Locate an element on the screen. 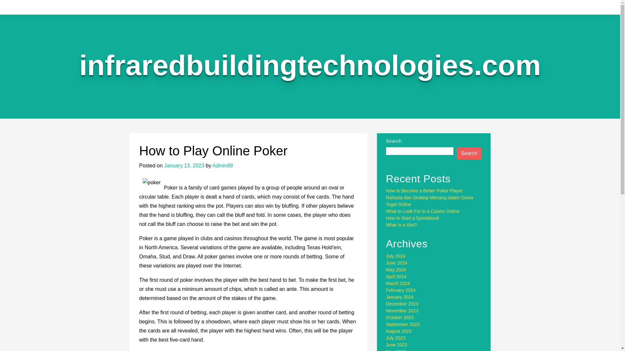  Rahasia dan Strategi Menang dalam Dunia Togel Online is located at coordinates (430, 201).